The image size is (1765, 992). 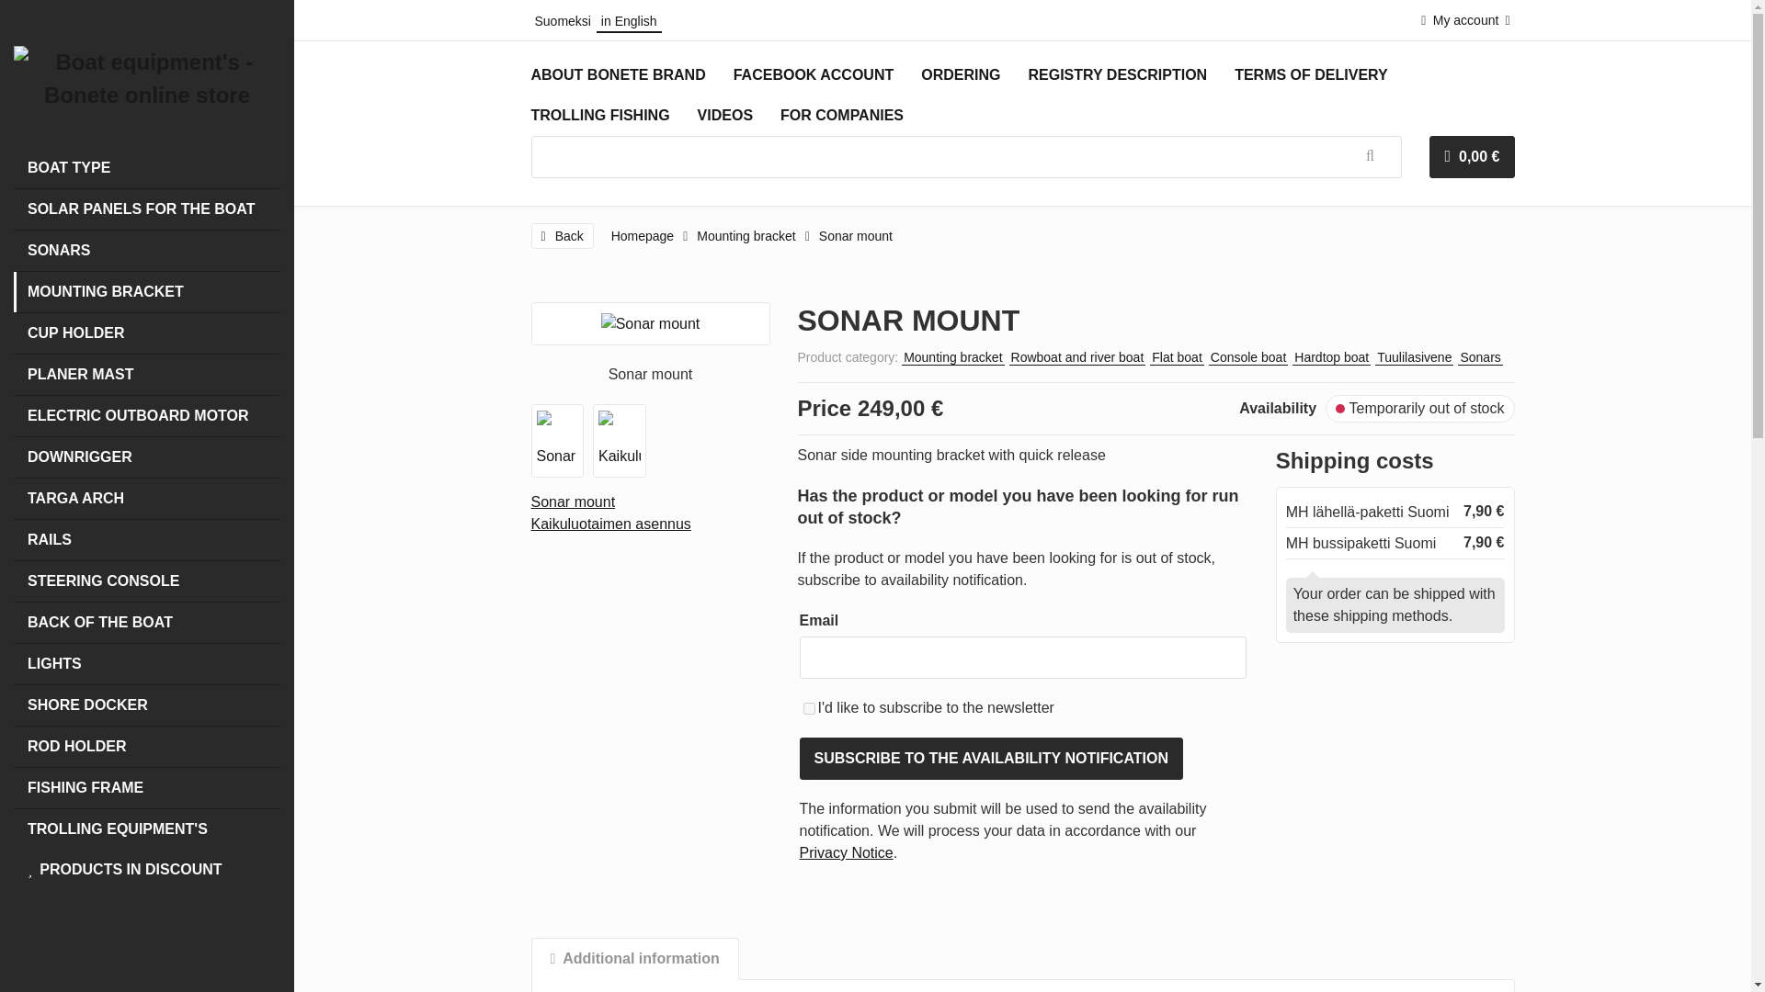 I want to click on Rails, so click(x=147, y=540).